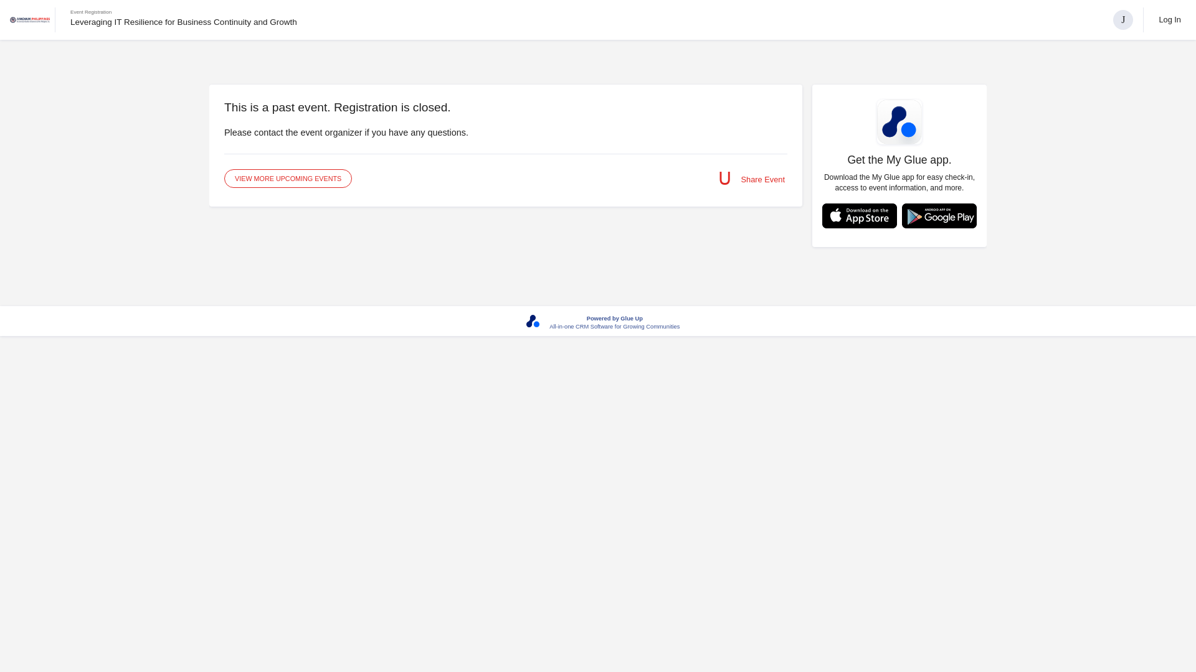 The height and width of the screenshot is (672, 1196). What do you see at coordinates (288, 179) in the screenshot?
I see `VIEW MORE UPCOMING EVENTS` at bounding box center [288, 179].